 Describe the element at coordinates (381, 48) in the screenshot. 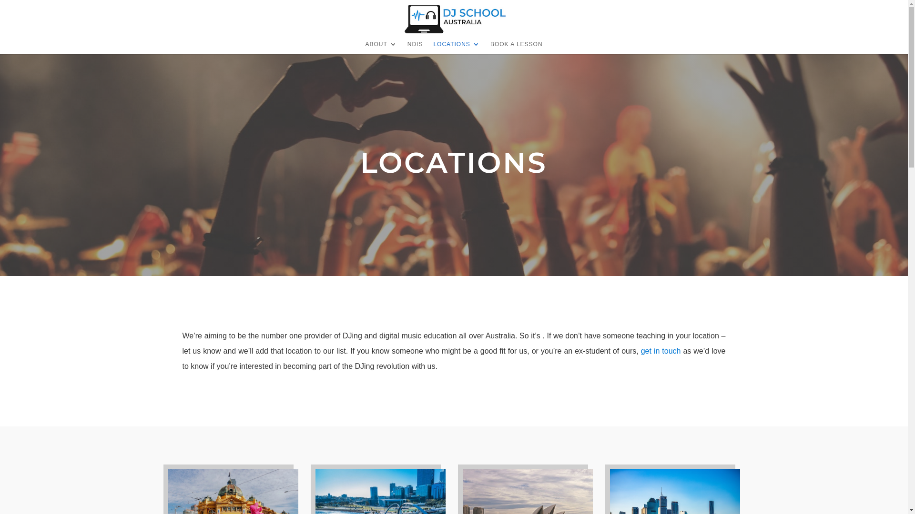

I see `ABOUT` at that location.